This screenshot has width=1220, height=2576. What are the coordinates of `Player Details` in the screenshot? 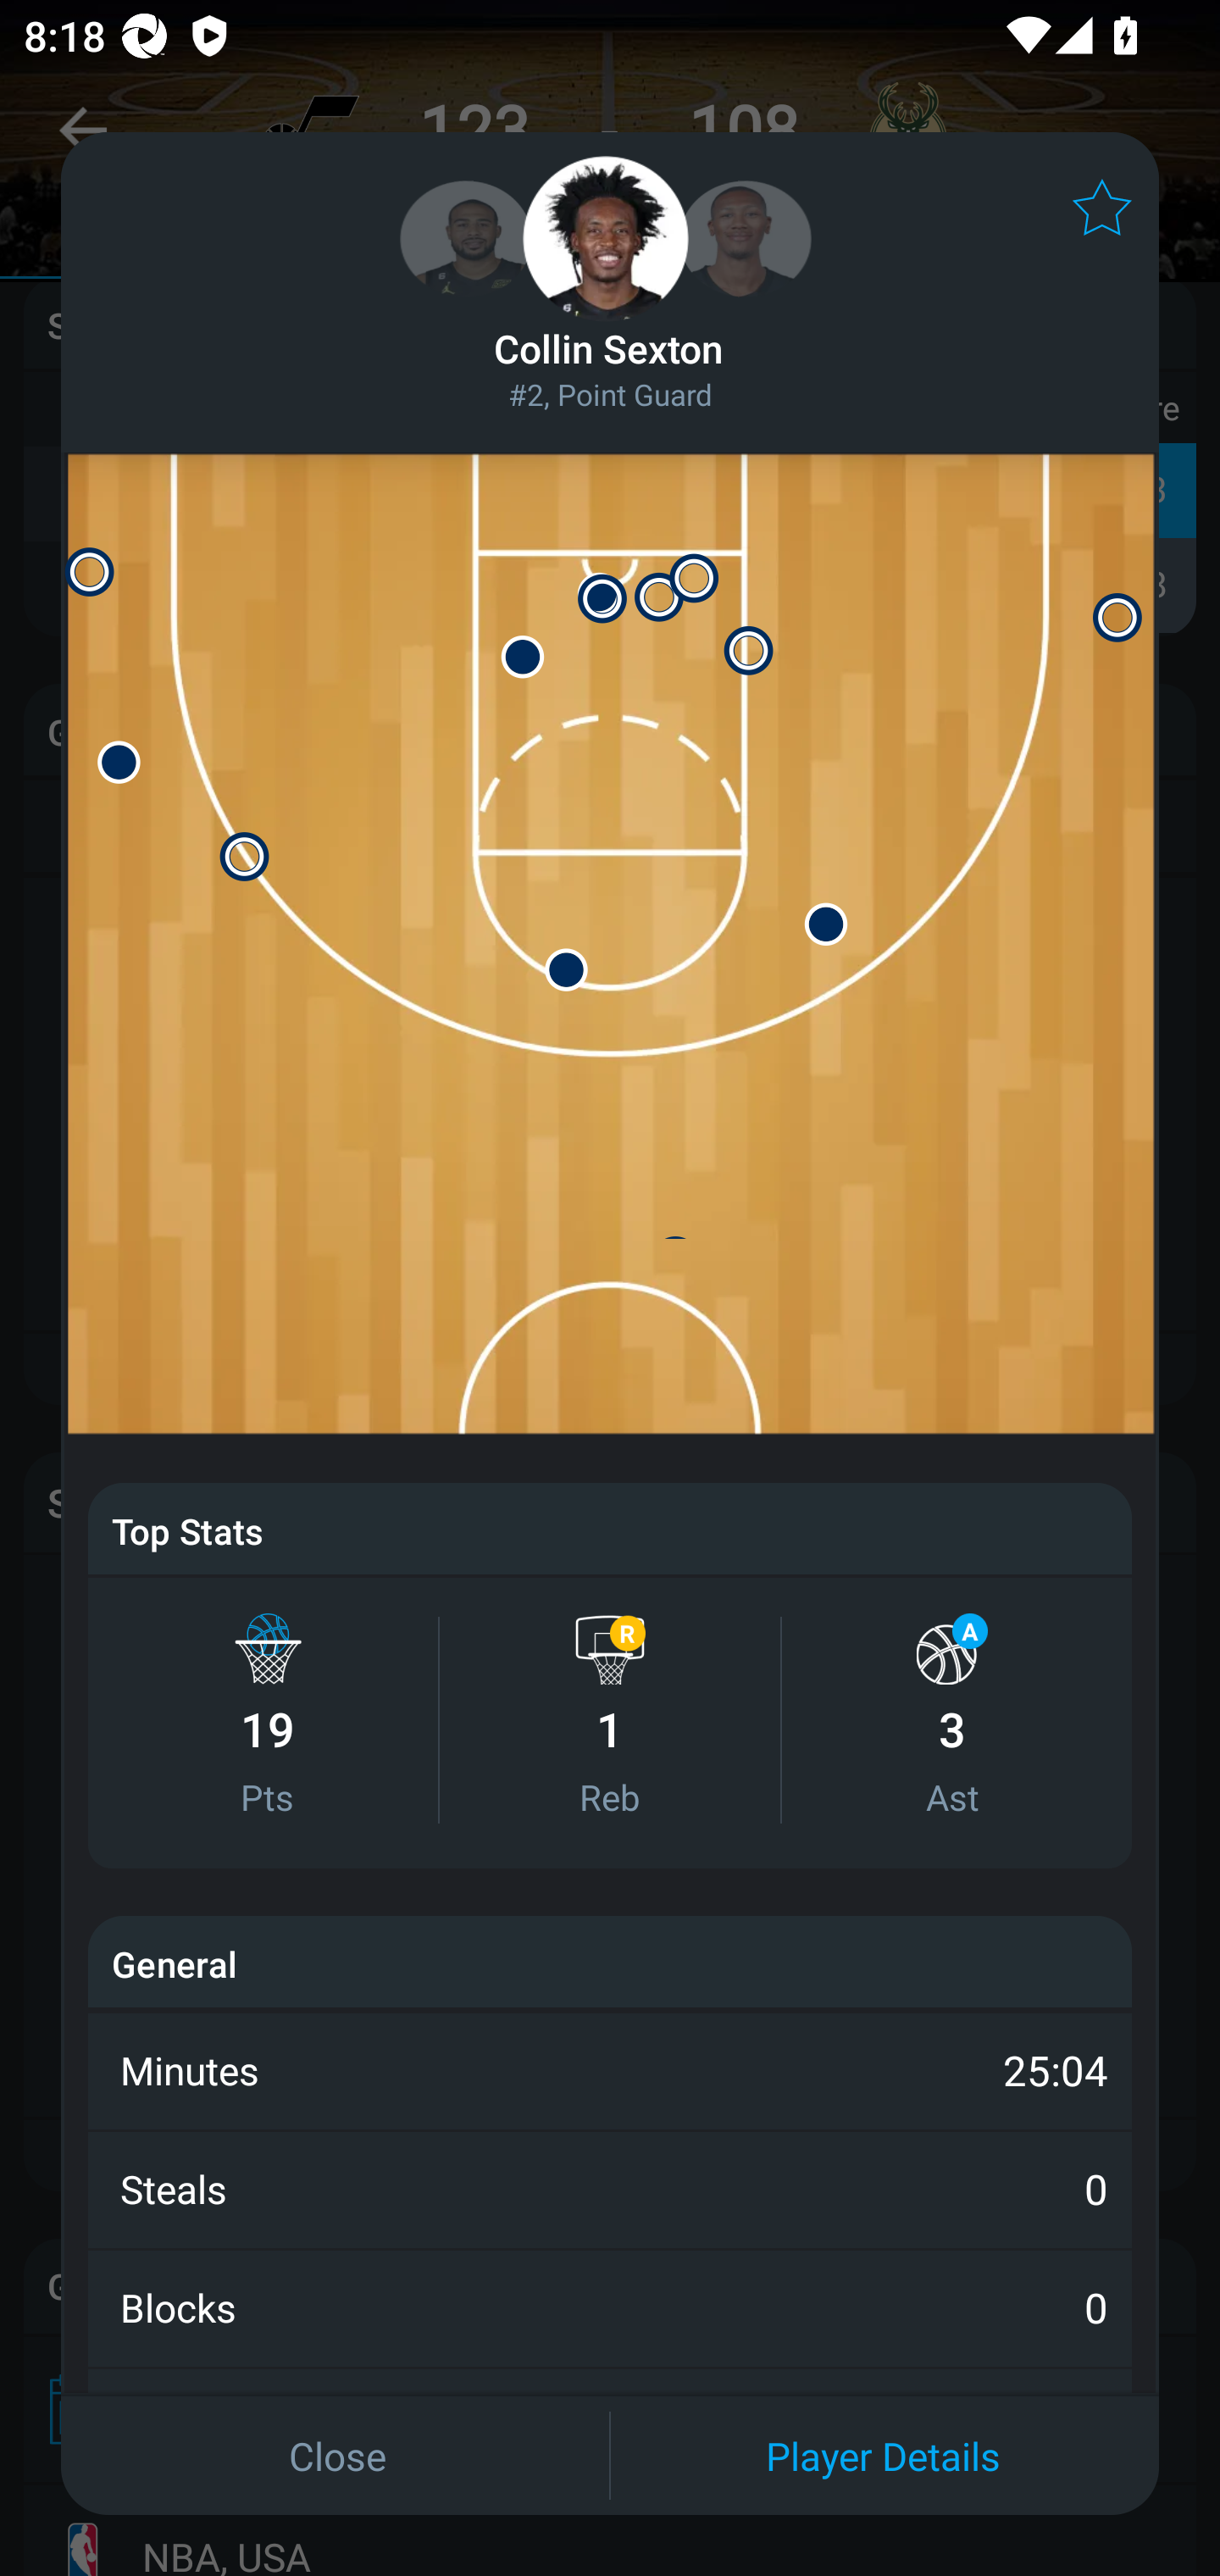 It's located at (883, 2455).